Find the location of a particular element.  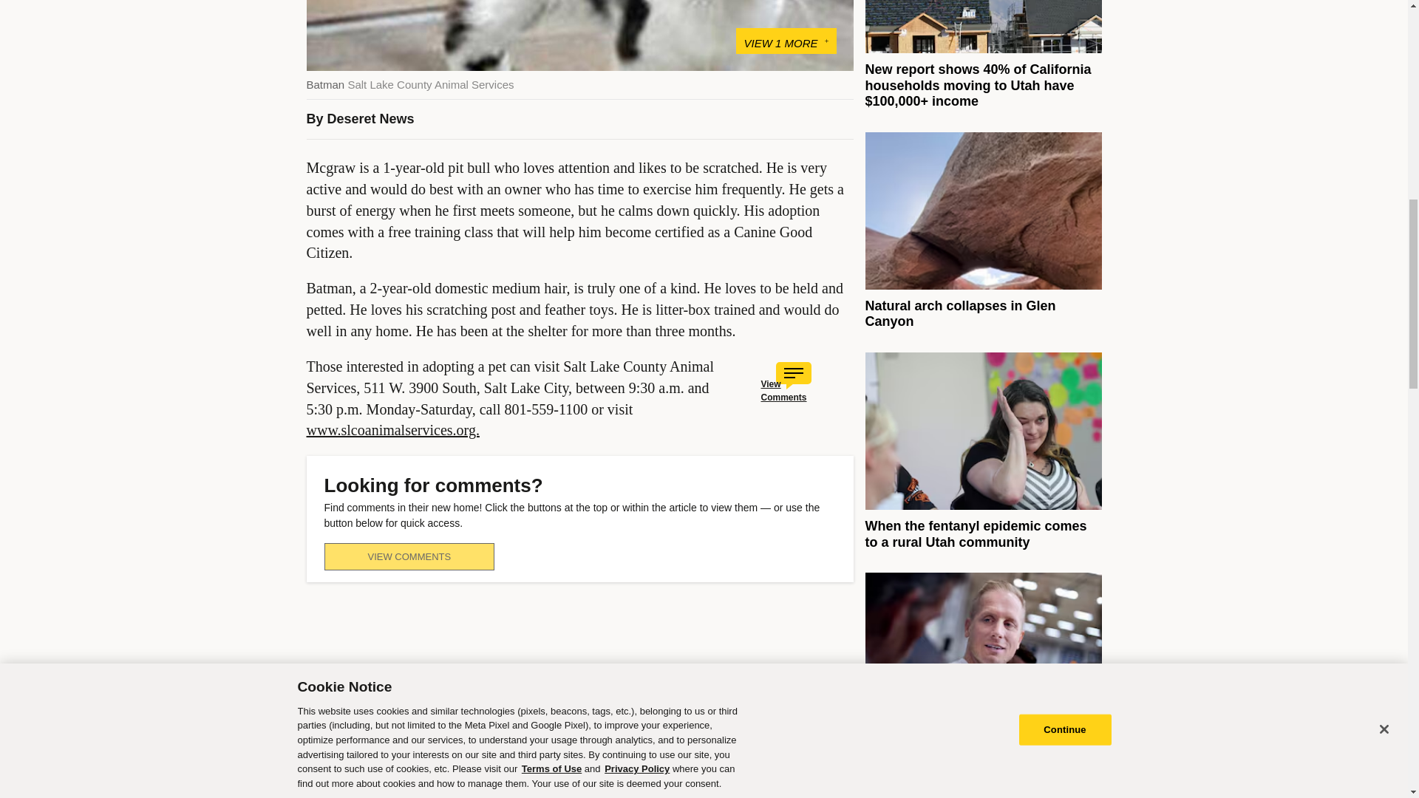

VIEW COMMENTS is located at coordinates (408, 557).